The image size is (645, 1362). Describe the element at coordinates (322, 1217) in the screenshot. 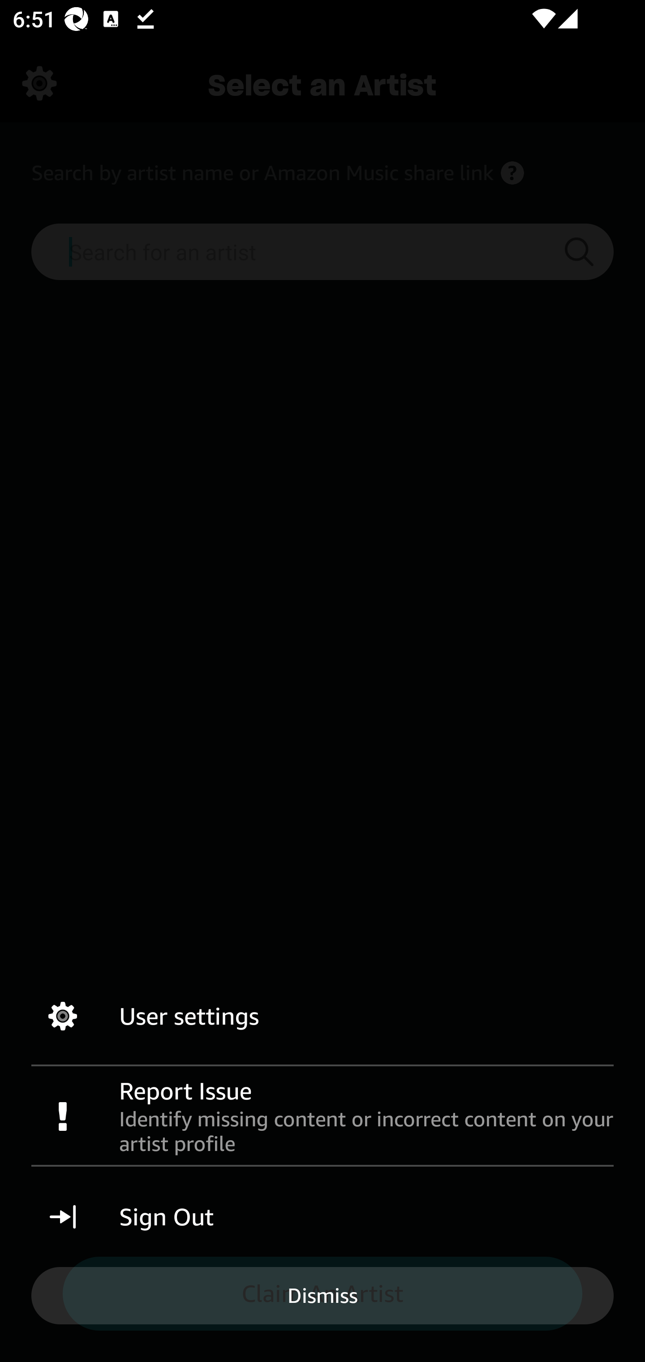

I see `Sign Out  icon Sign Out Sign Out` at that location.